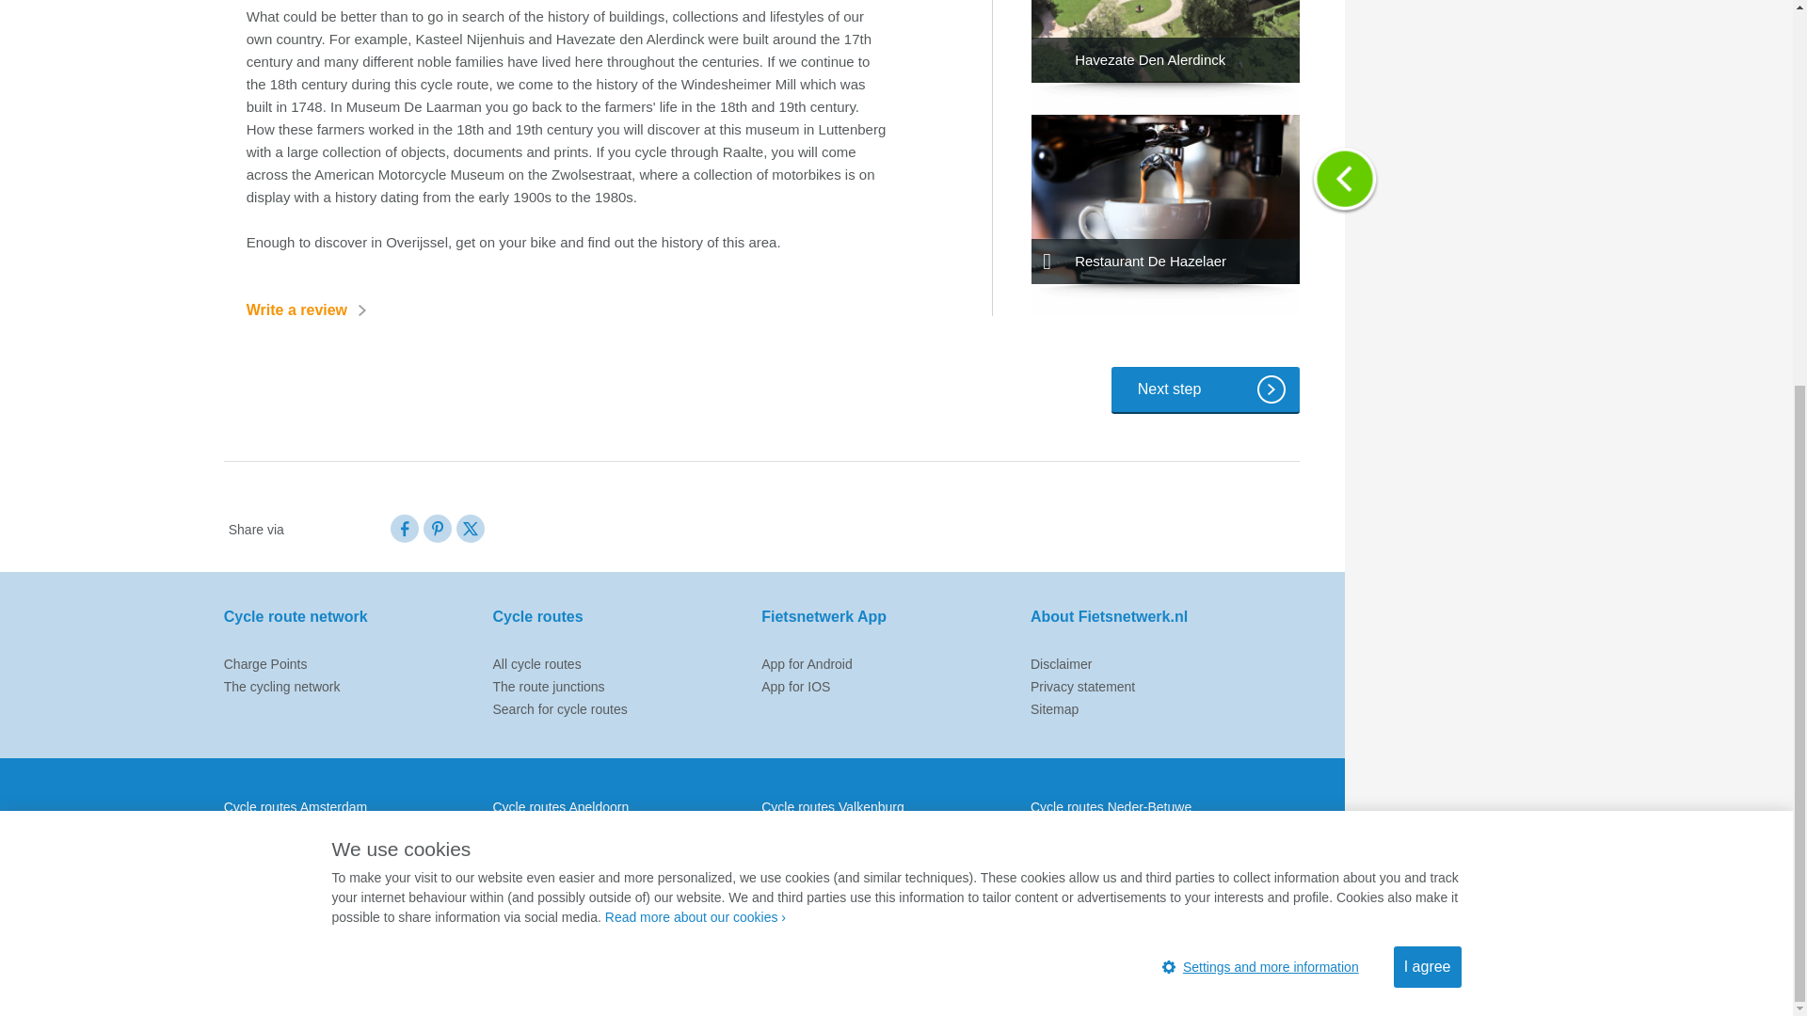 This screenshot has height=1016, width=1807. Describe the element at coordinates (1183, 981) in the screenshot. I see `X` at that location.